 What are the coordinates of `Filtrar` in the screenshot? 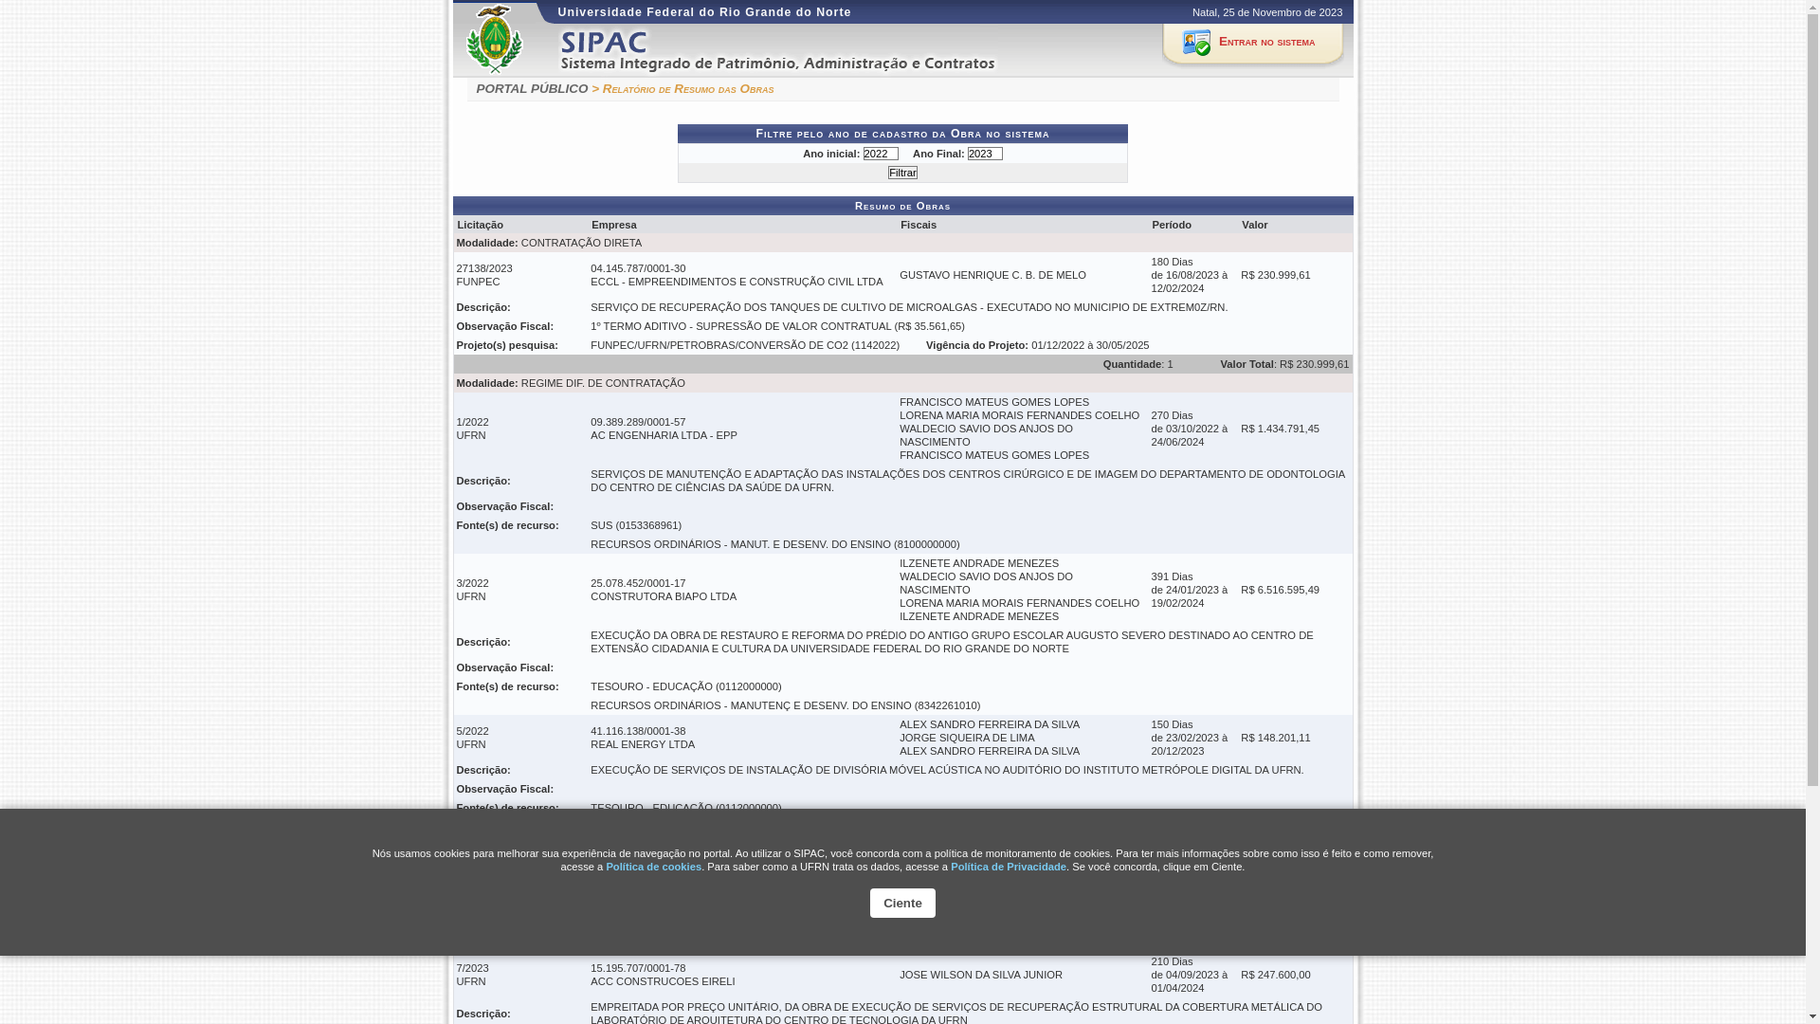 It's located at (902, 173).